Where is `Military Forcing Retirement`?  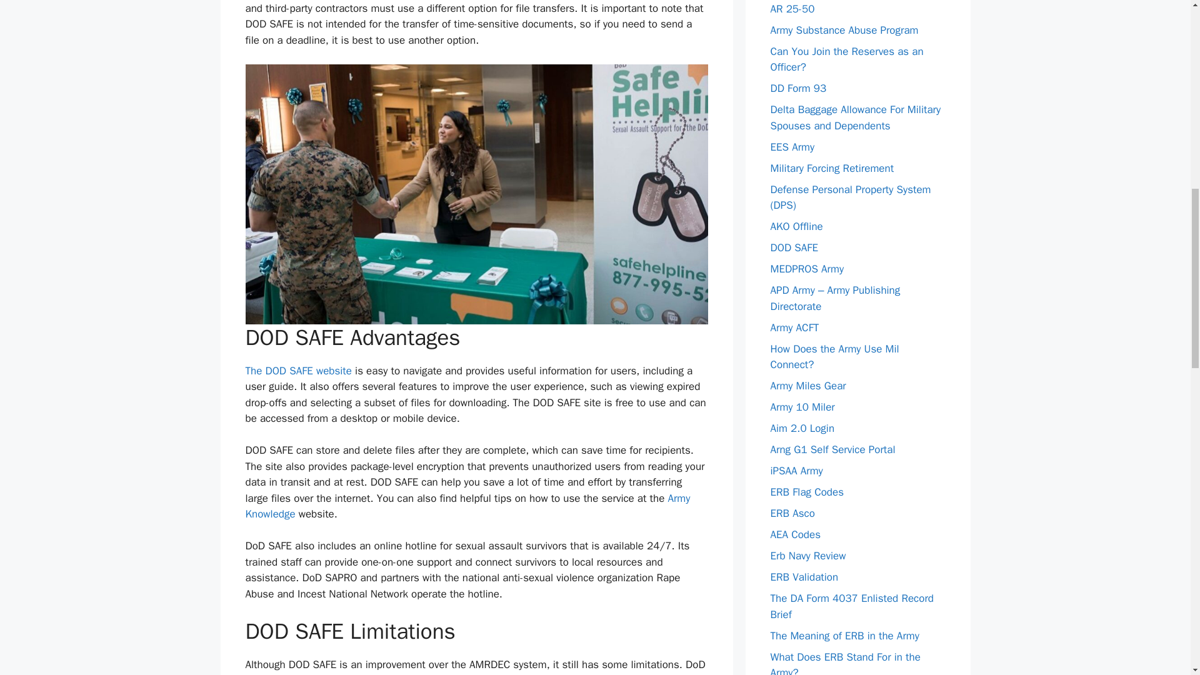
Military Forcing Retirement is located at coordinates (832, 167).